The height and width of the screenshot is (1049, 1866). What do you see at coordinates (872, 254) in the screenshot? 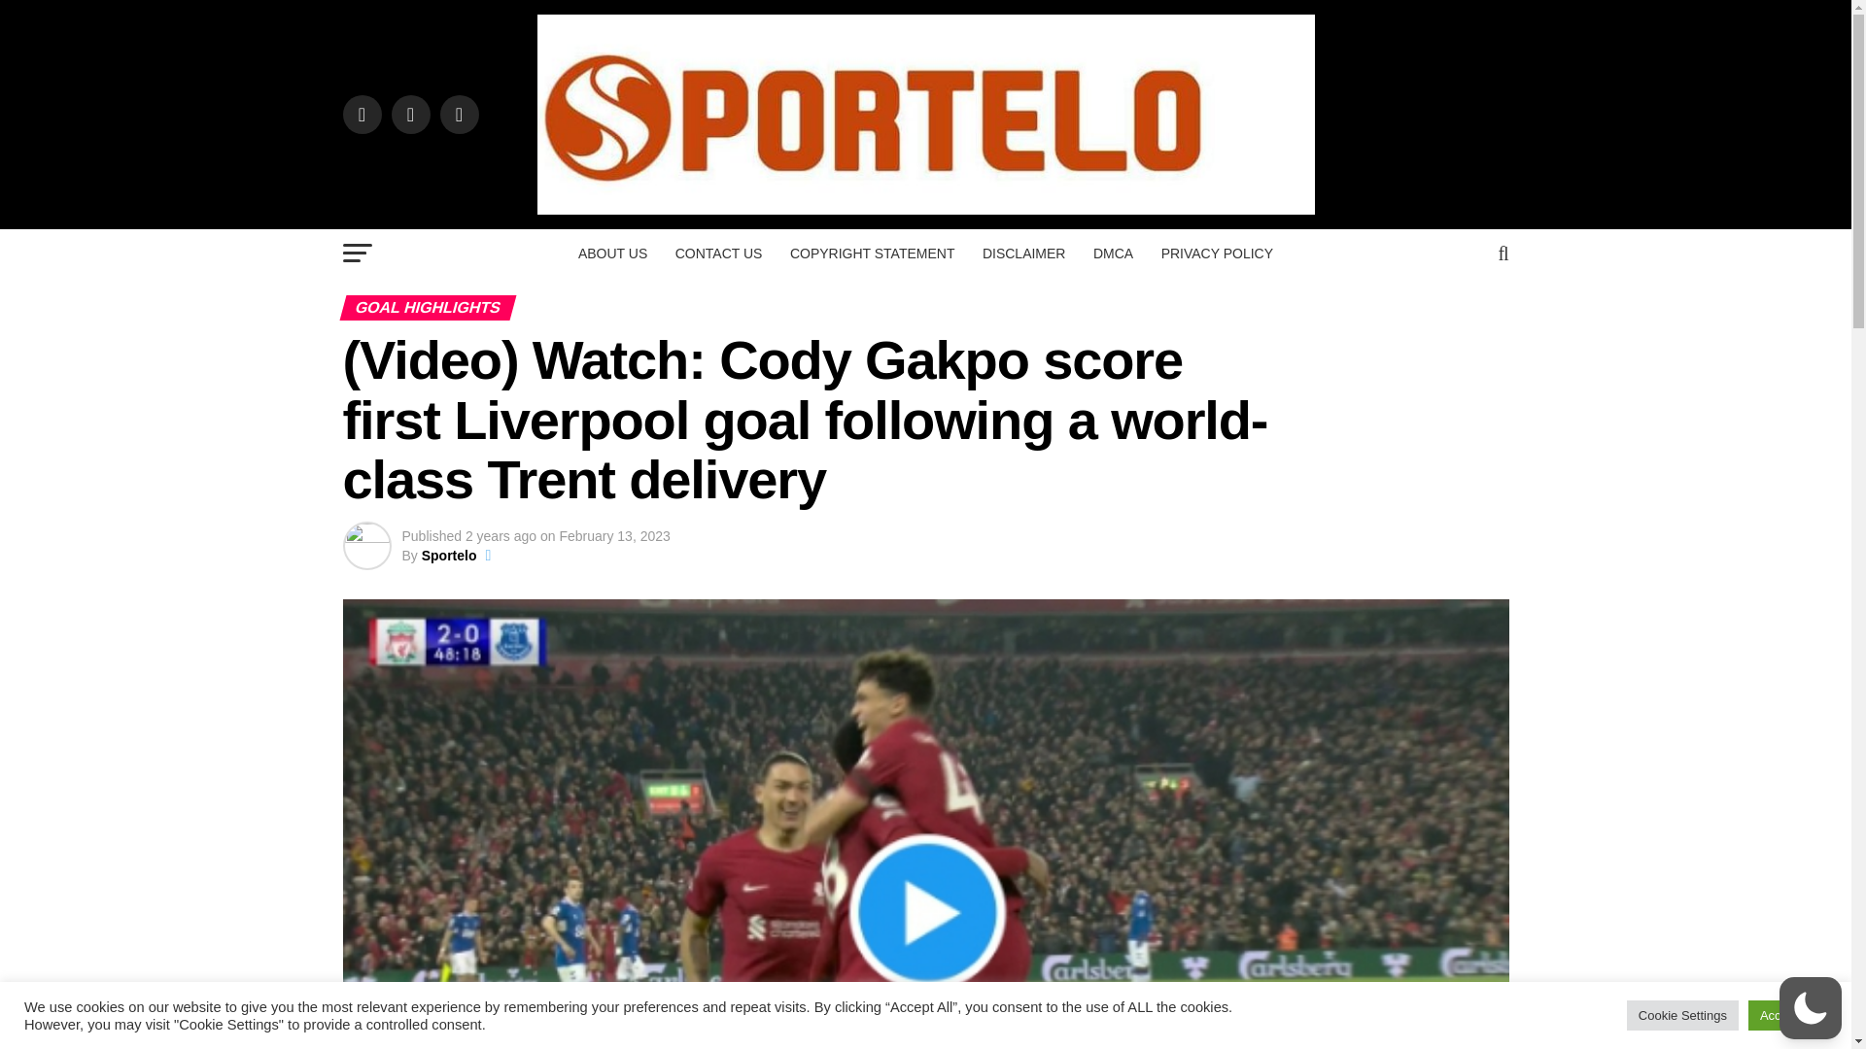
I see `COPYRIGHT STATEMENT` at bounding box center [872, 254].